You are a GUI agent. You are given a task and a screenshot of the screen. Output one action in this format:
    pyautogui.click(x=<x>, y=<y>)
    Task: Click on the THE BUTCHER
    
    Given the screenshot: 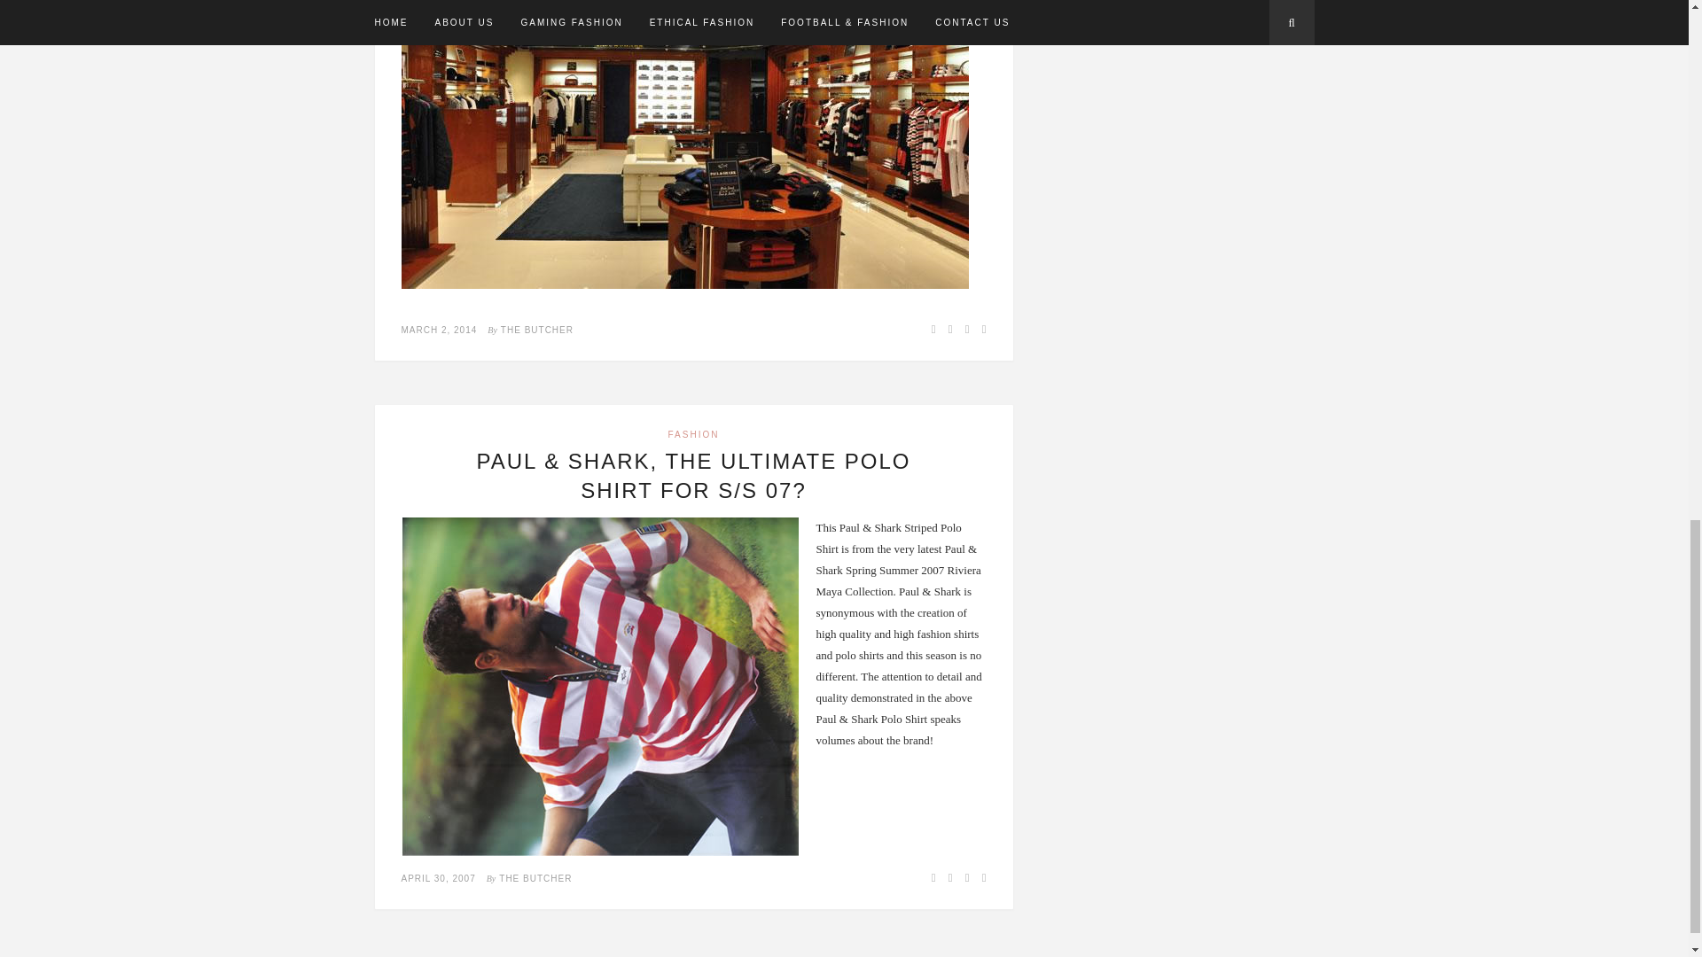 What is the action you would take?
    pyautogui.click(x=535, y=877)
    